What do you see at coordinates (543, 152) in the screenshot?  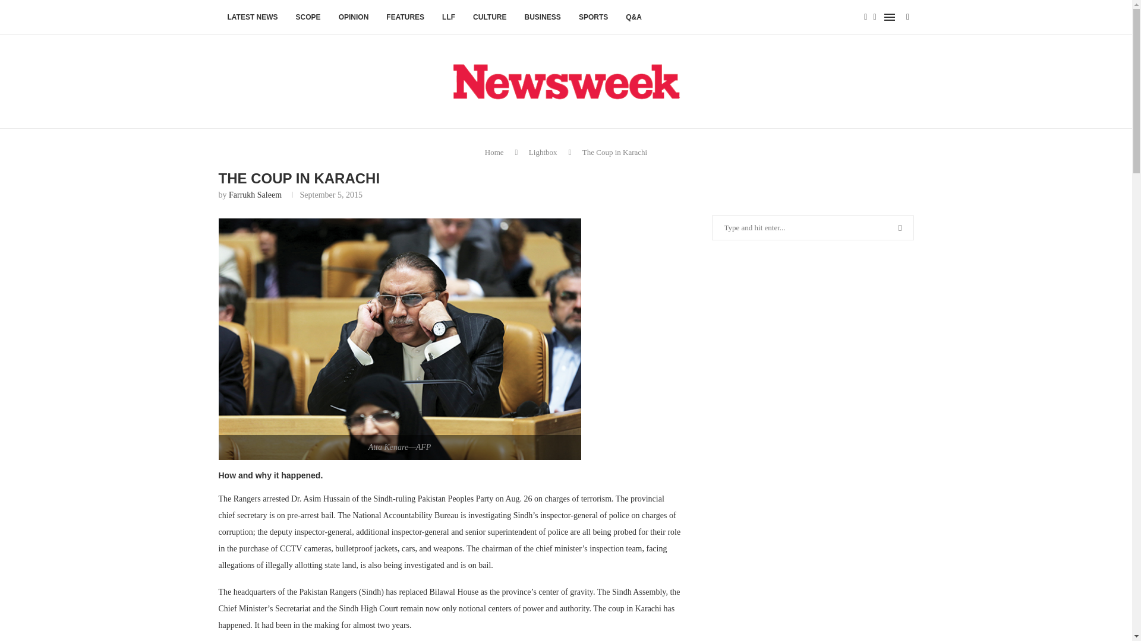 I see `Lightbox` at bounding box center [543, 152].